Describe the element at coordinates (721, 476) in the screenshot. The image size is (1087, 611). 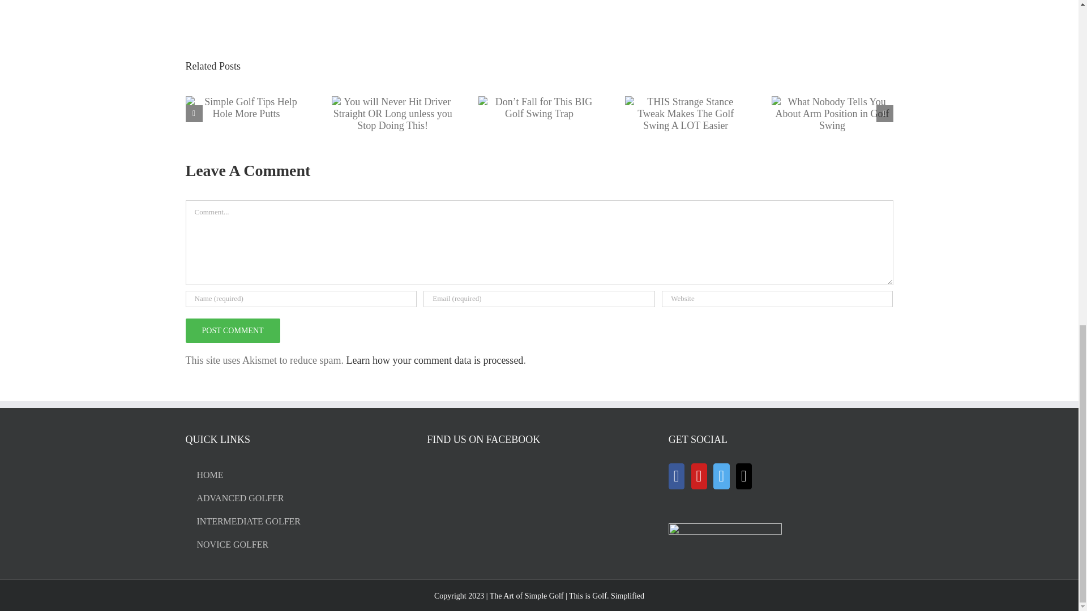
I see `Twitter` at that location.